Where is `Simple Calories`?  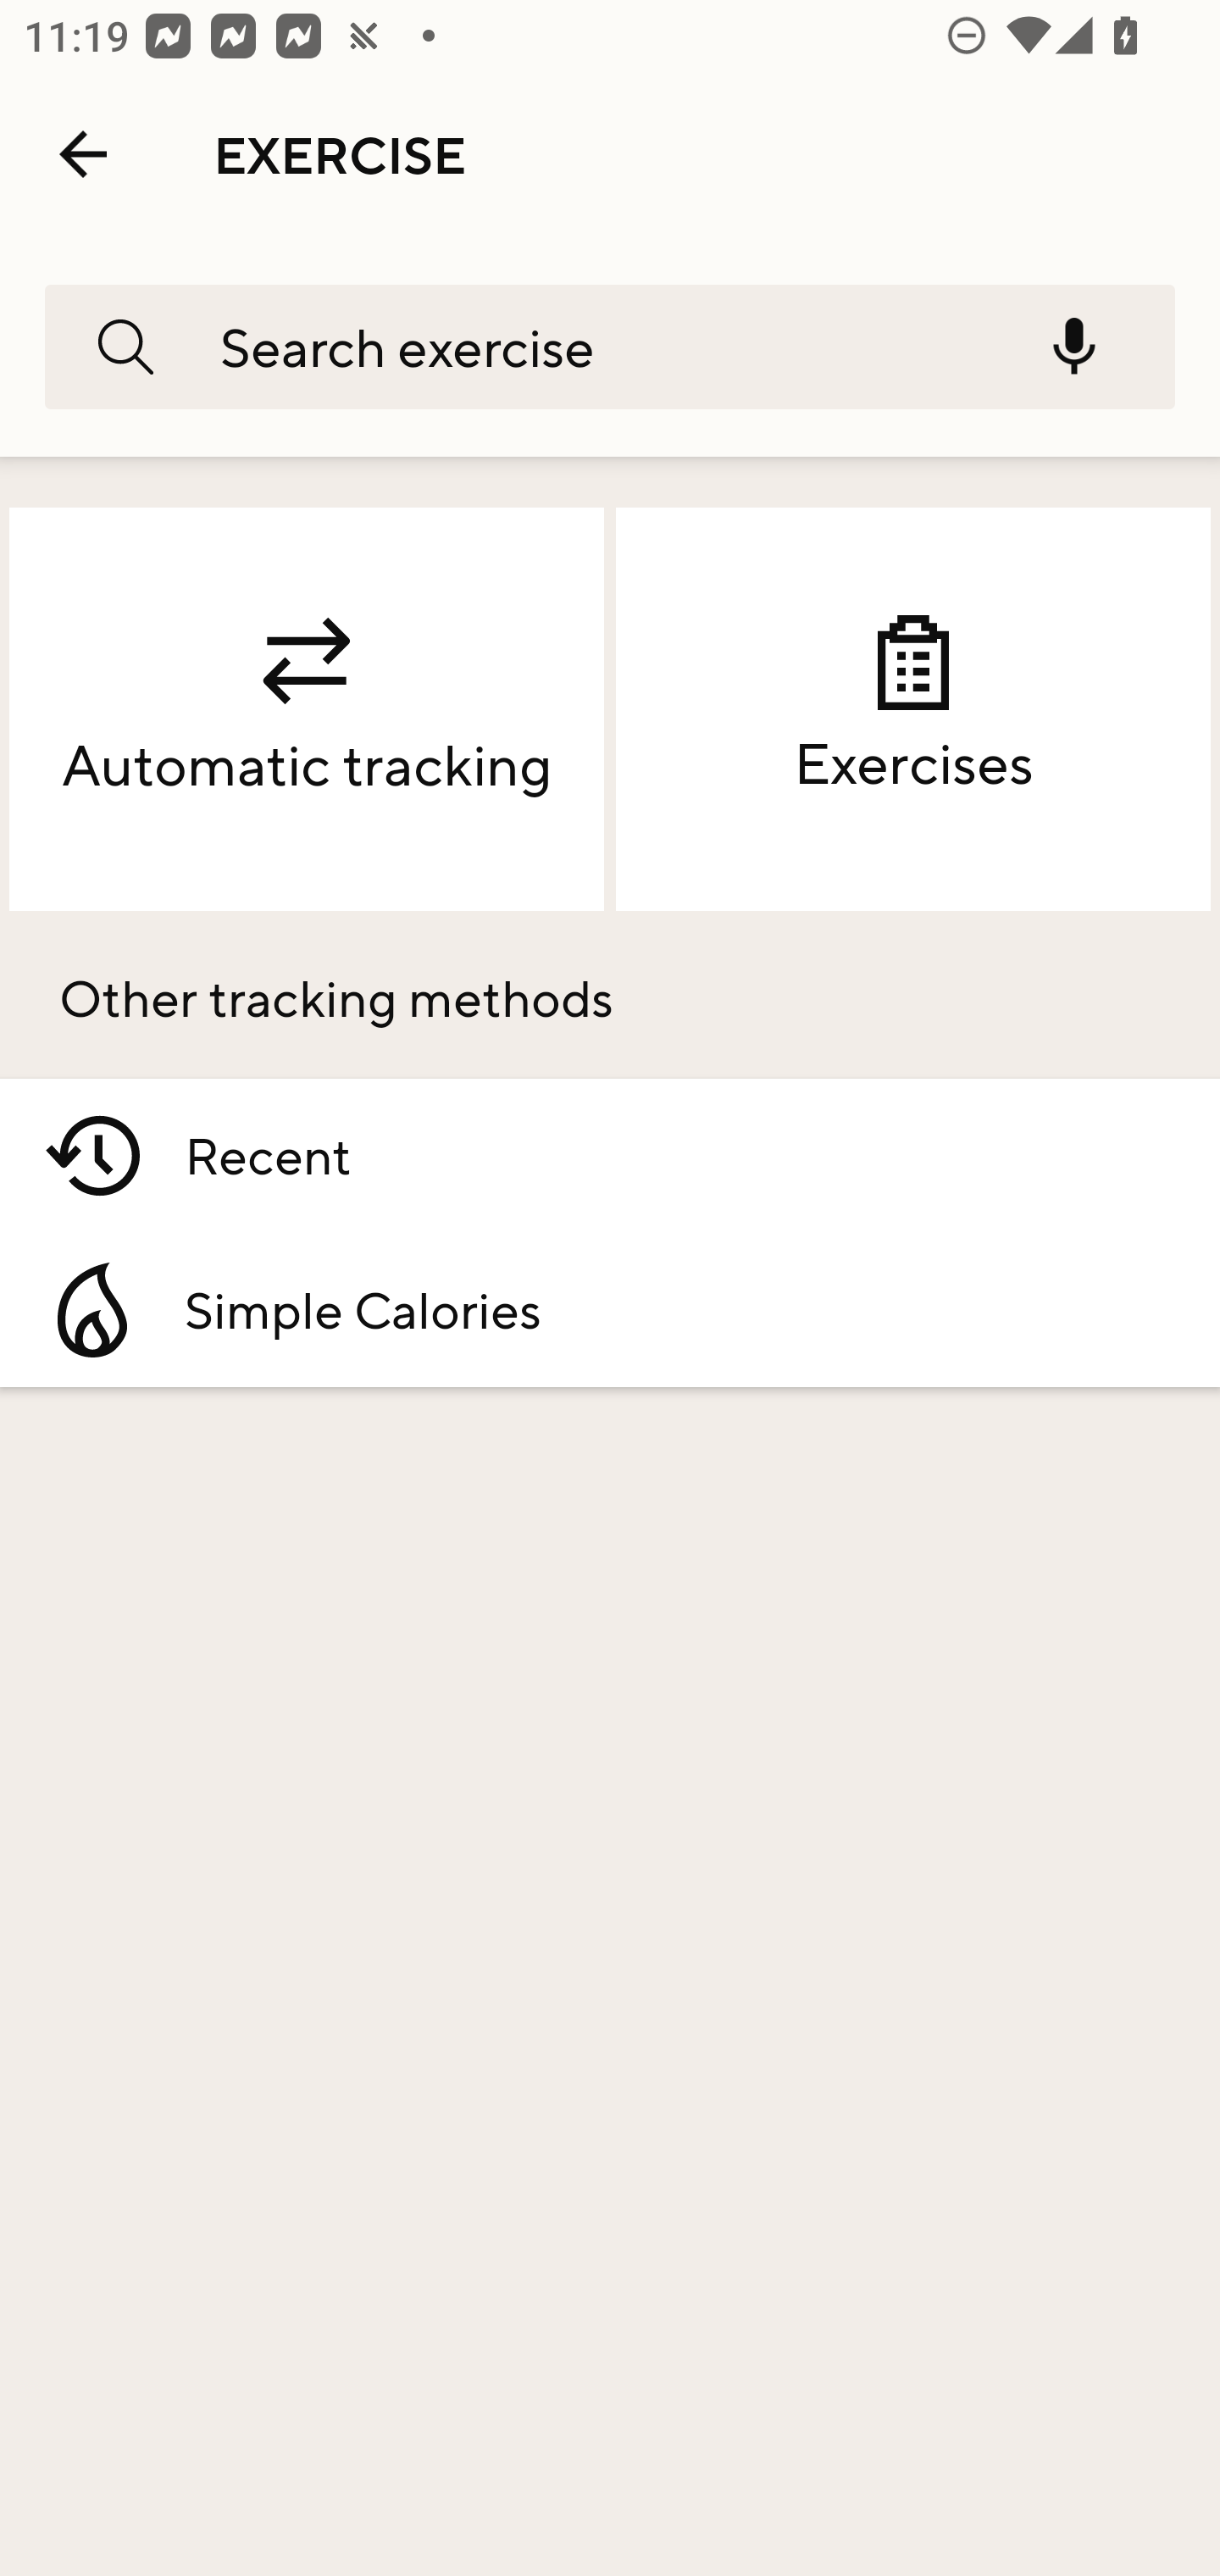
Simple Calories is located at coordinates (610, 1310).